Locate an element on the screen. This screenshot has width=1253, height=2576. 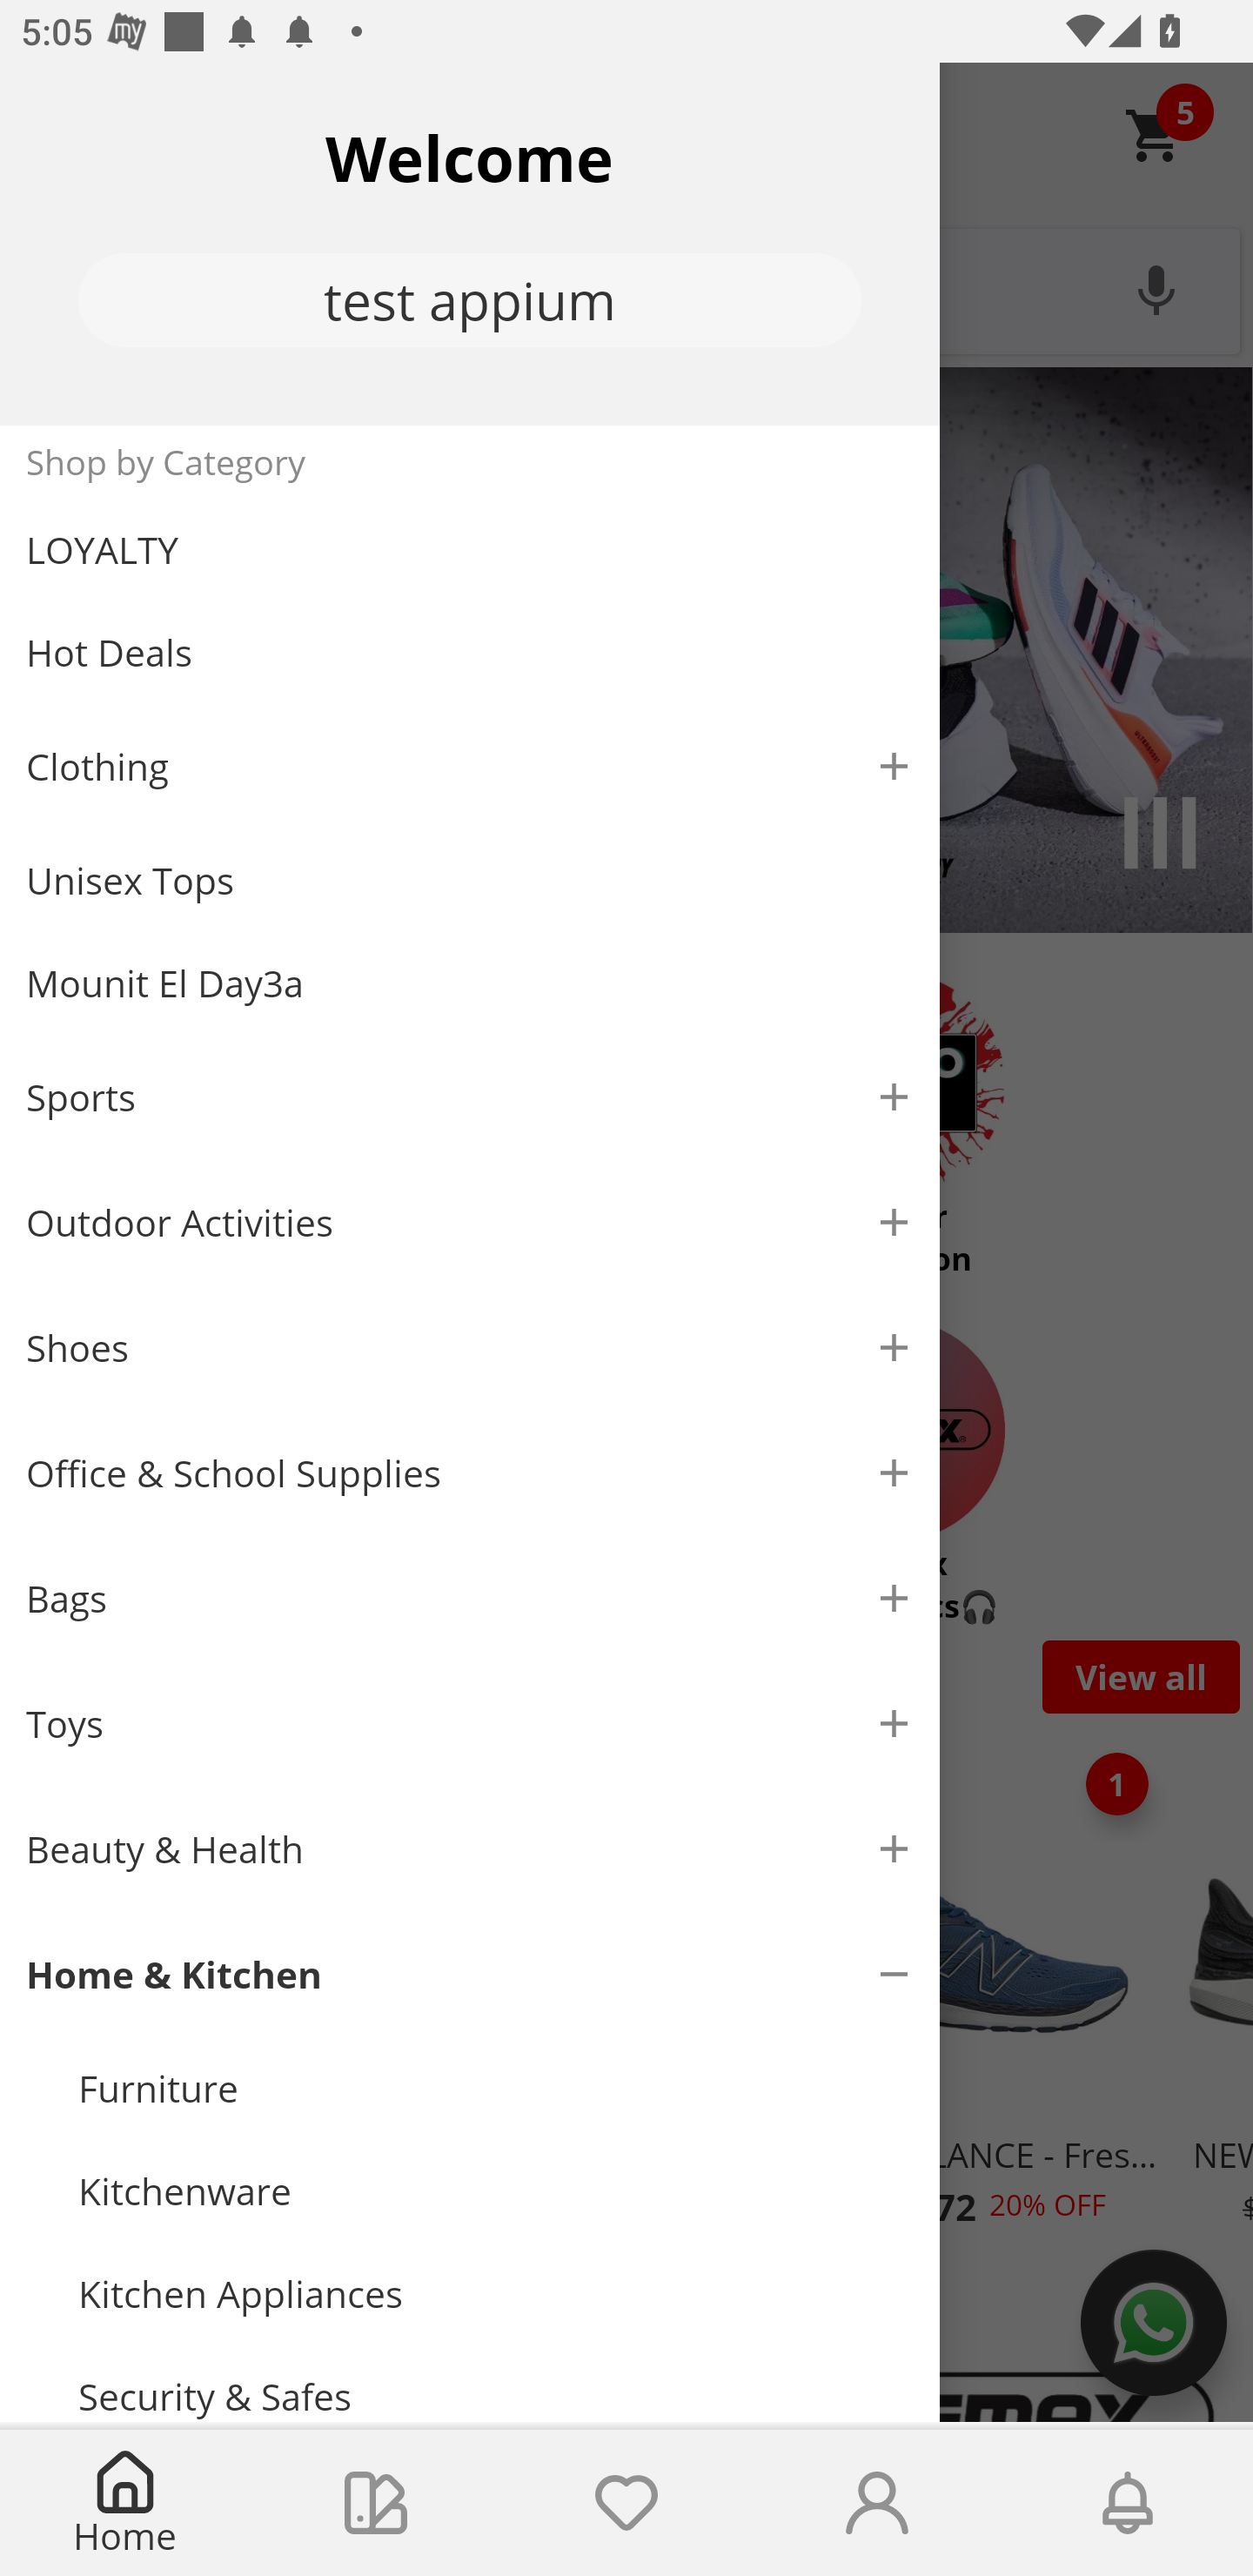
Notifications is located at coordinates (1128, 2503).